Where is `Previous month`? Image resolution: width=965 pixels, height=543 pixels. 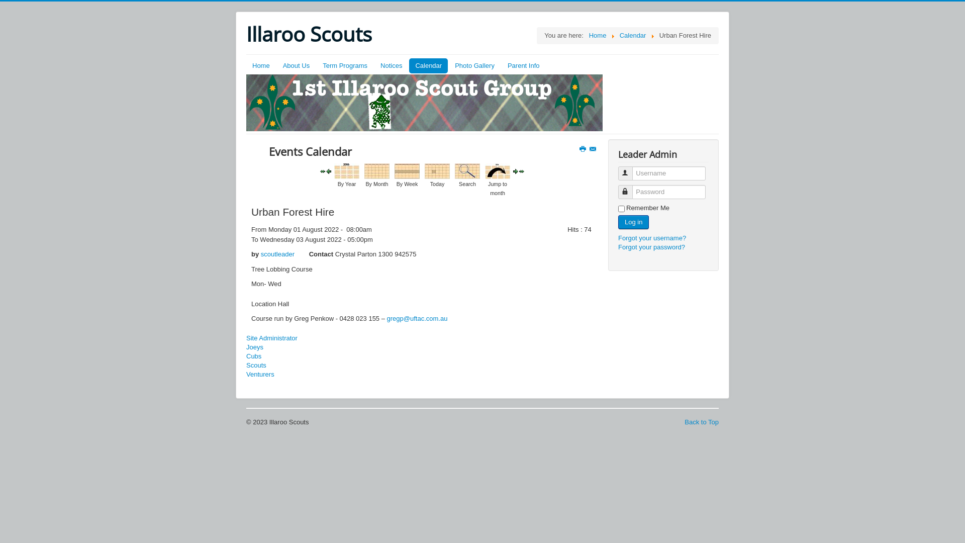
Previous month is located at coordinates (323, 171).